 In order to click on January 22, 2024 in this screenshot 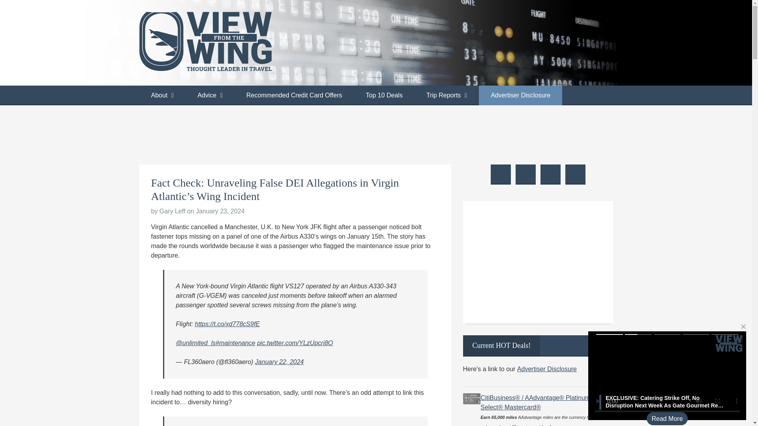, I will do `click(279, 362)`.